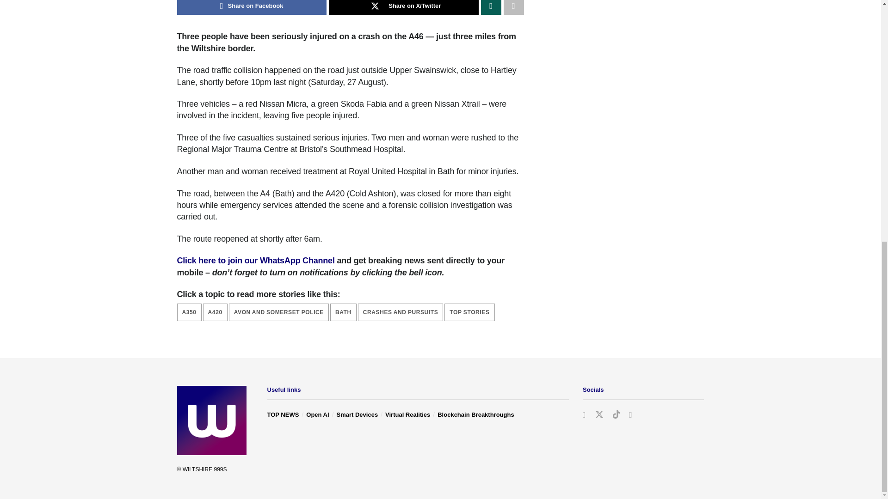  What do you see at coordinates (401, 312) in the screenshot?
I see `CRASHES AND PURSUITS` at bounding box center [401, 312].